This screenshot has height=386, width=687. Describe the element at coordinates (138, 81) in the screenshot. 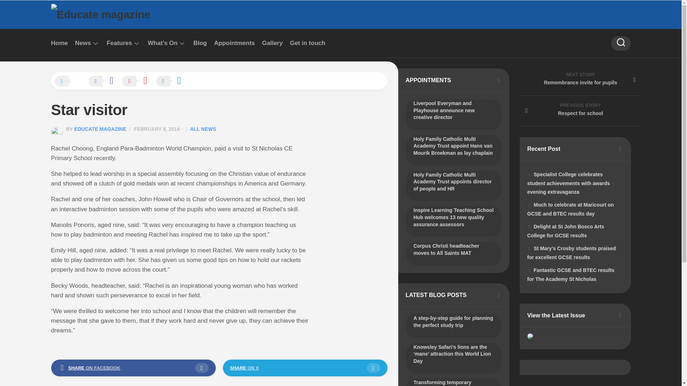

I see `Share on Pinterest` at that location.